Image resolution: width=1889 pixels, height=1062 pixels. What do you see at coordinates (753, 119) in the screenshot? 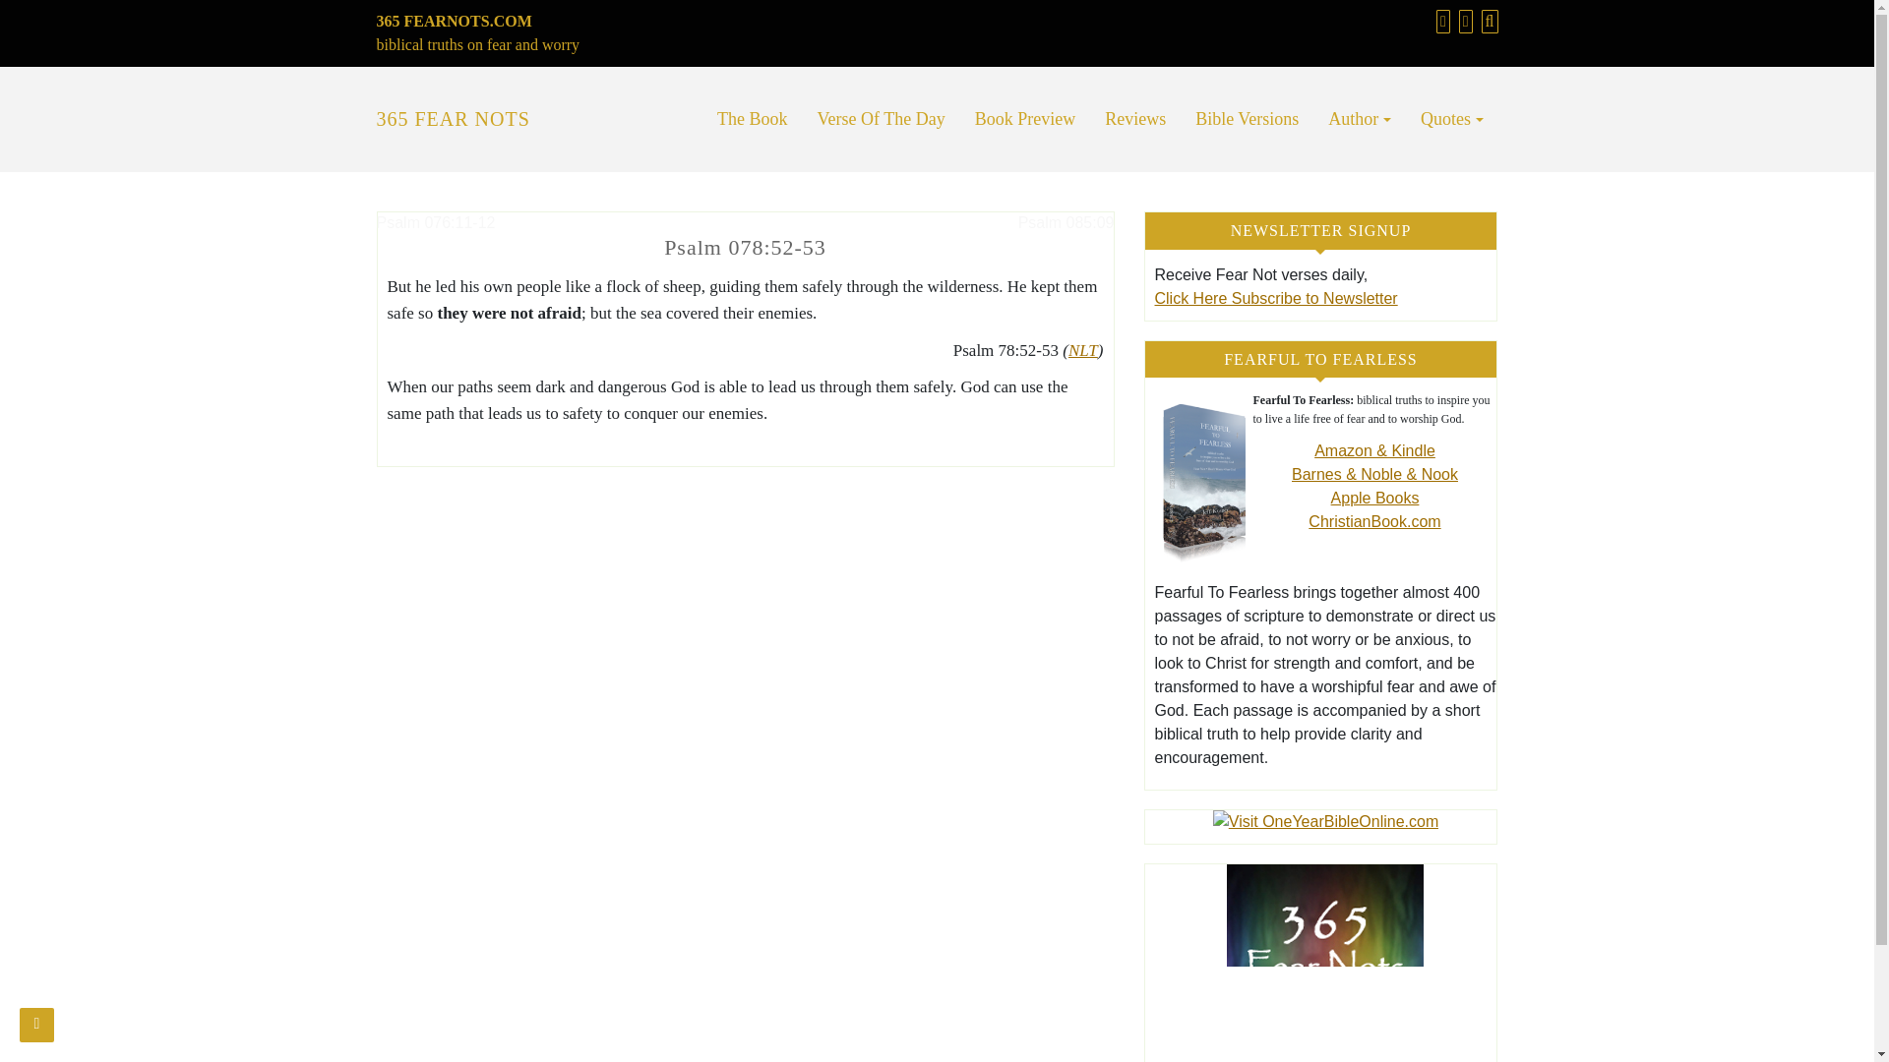
I see `The Book` at bounding box center [753, 119].